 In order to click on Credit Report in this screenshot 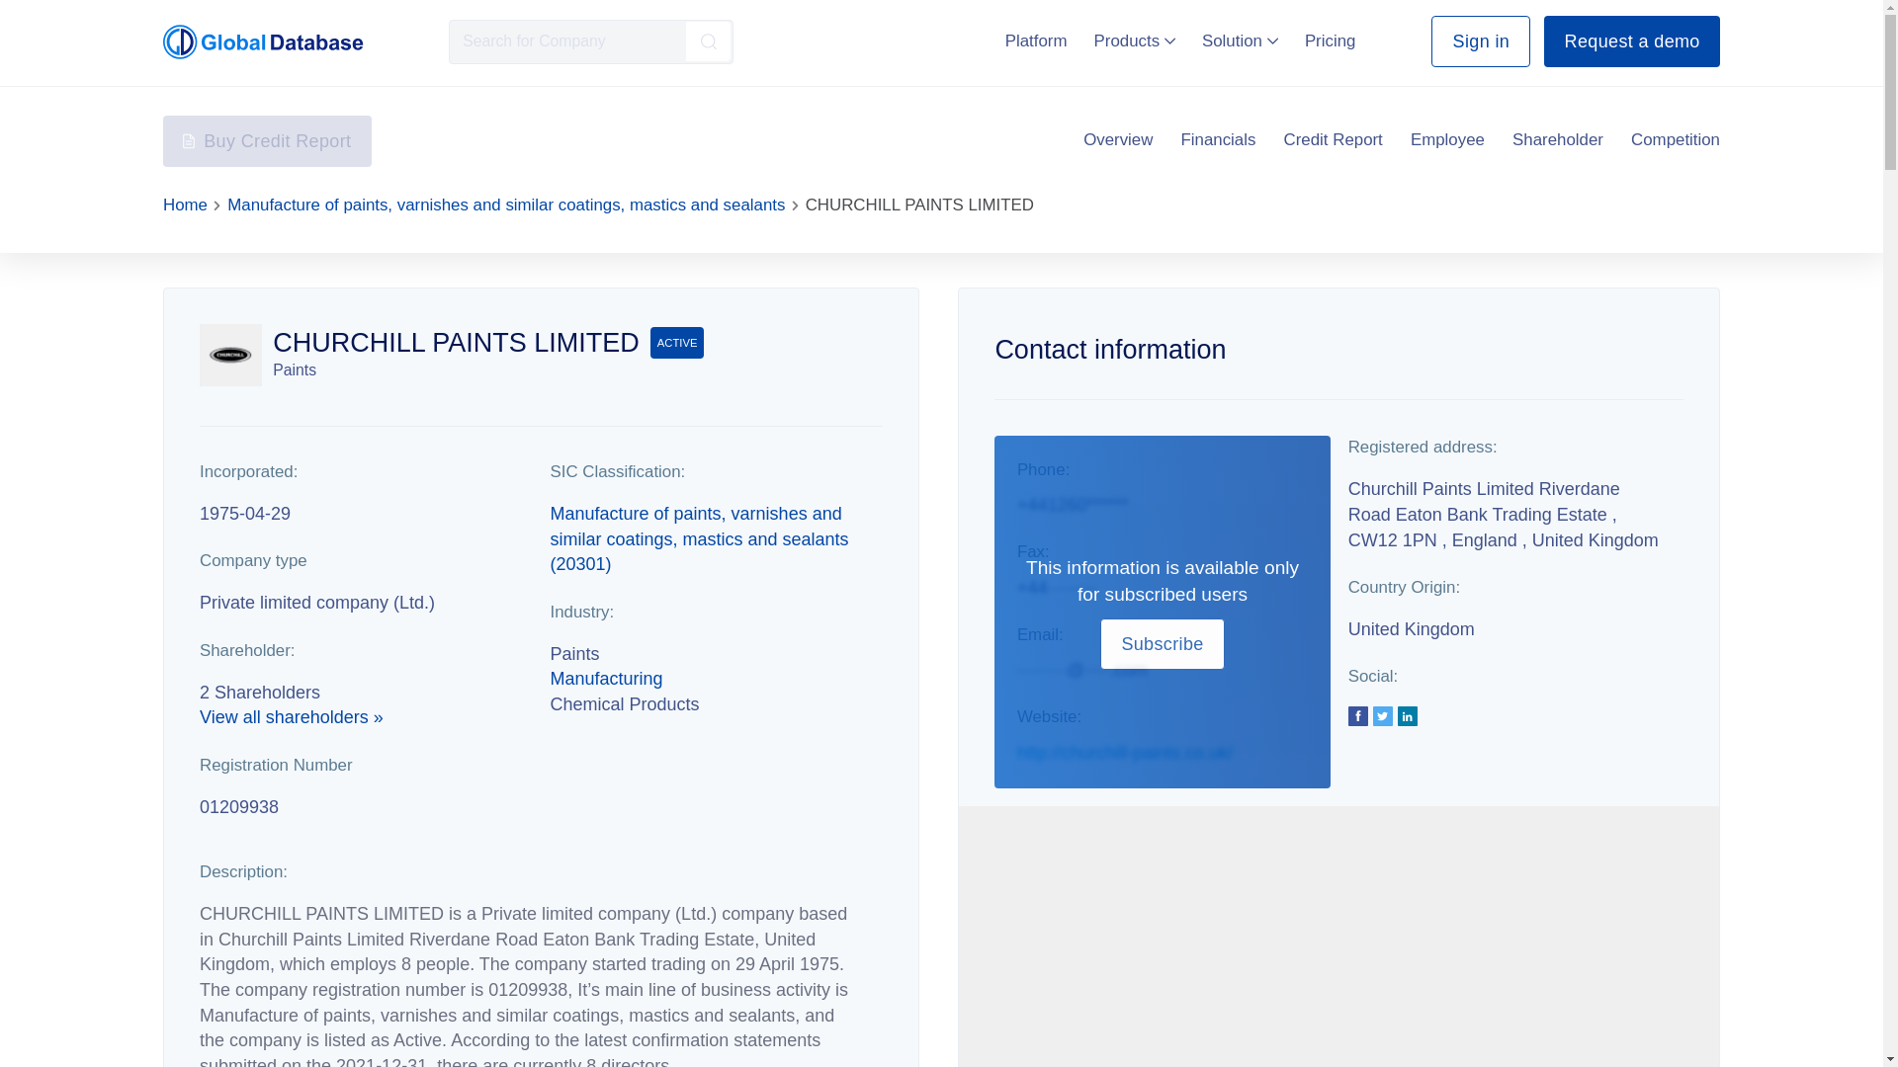, I will do `click(1334, 140)`.